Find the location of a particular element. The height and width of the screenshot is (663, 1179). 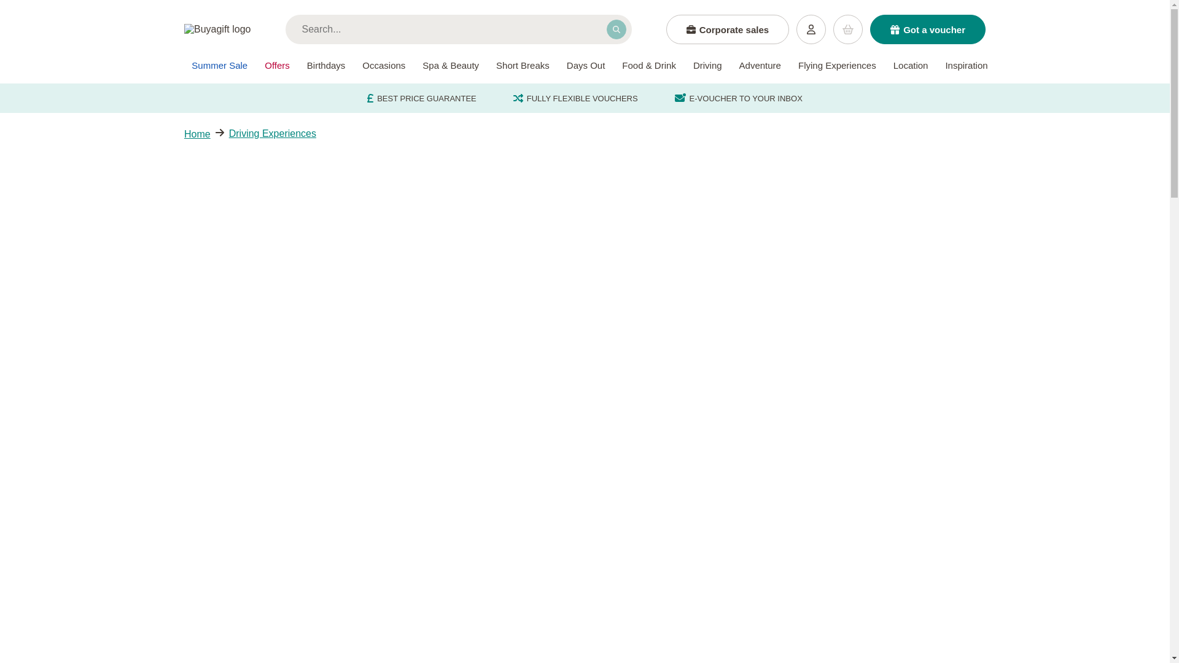

Offers is located at coordinates (277, 65).